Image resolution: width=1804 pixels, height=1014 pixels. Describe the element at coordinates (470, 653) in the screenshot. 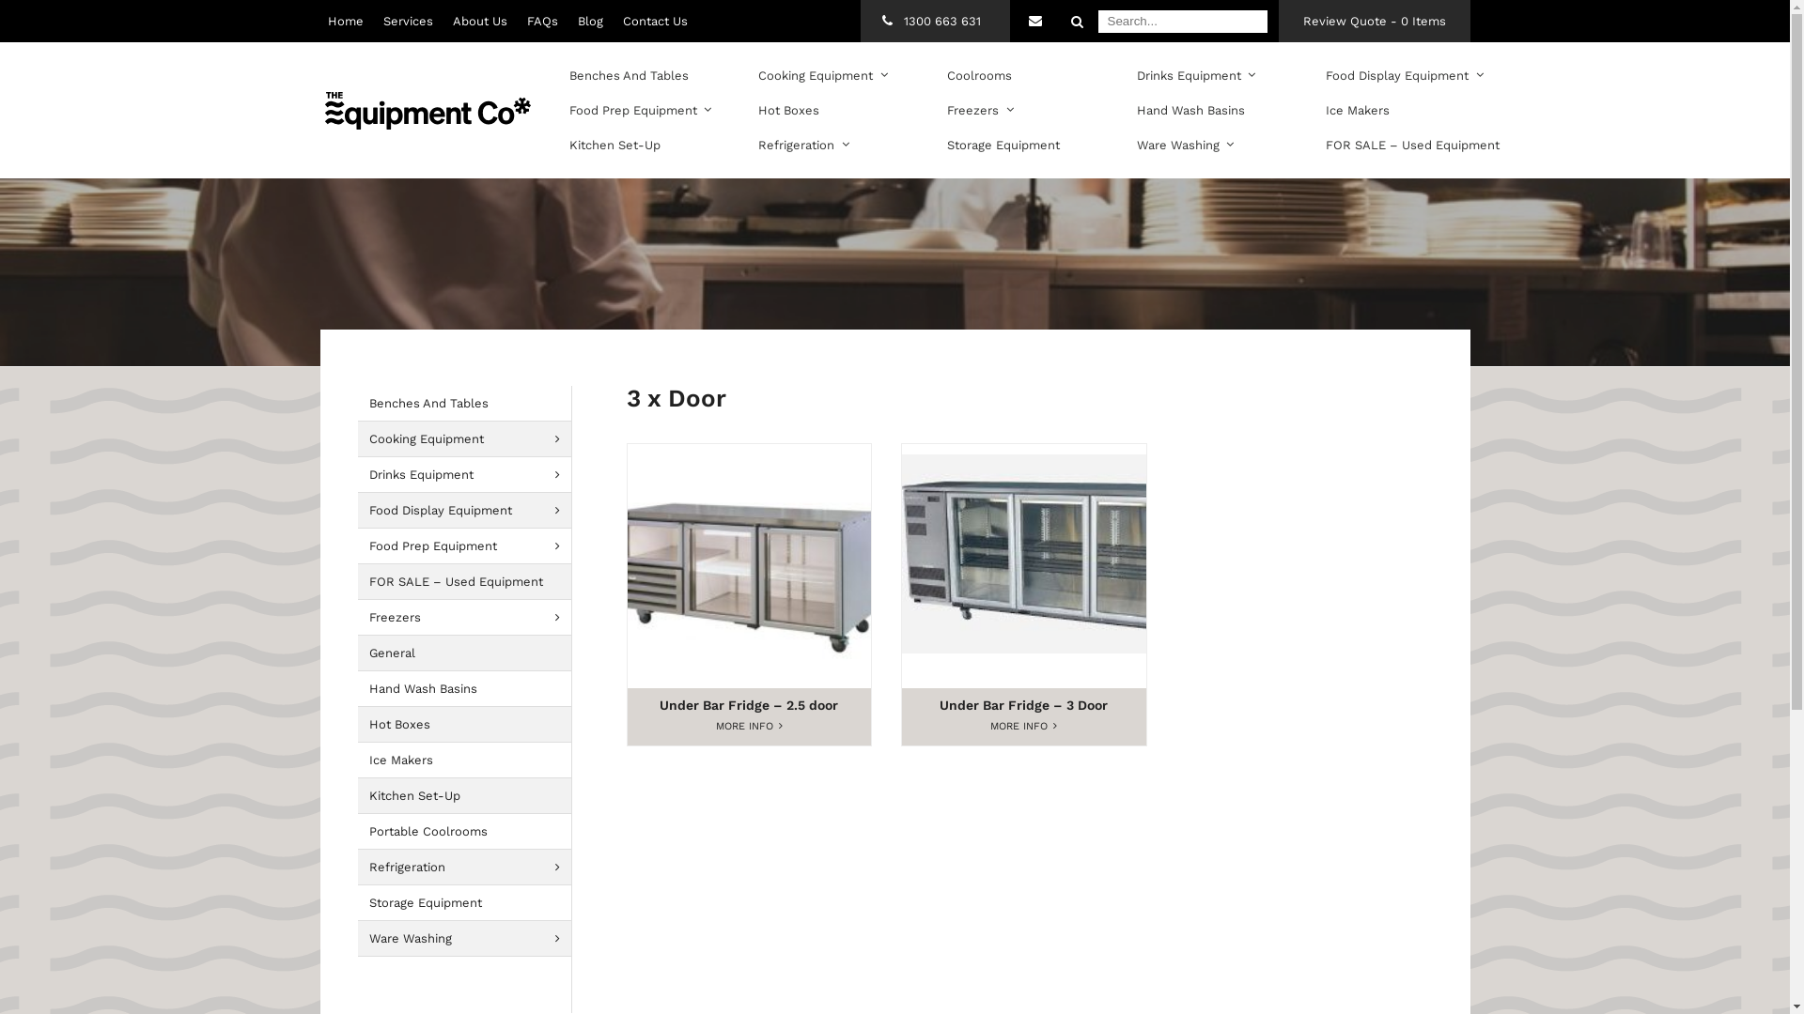

I see `General` at that location.